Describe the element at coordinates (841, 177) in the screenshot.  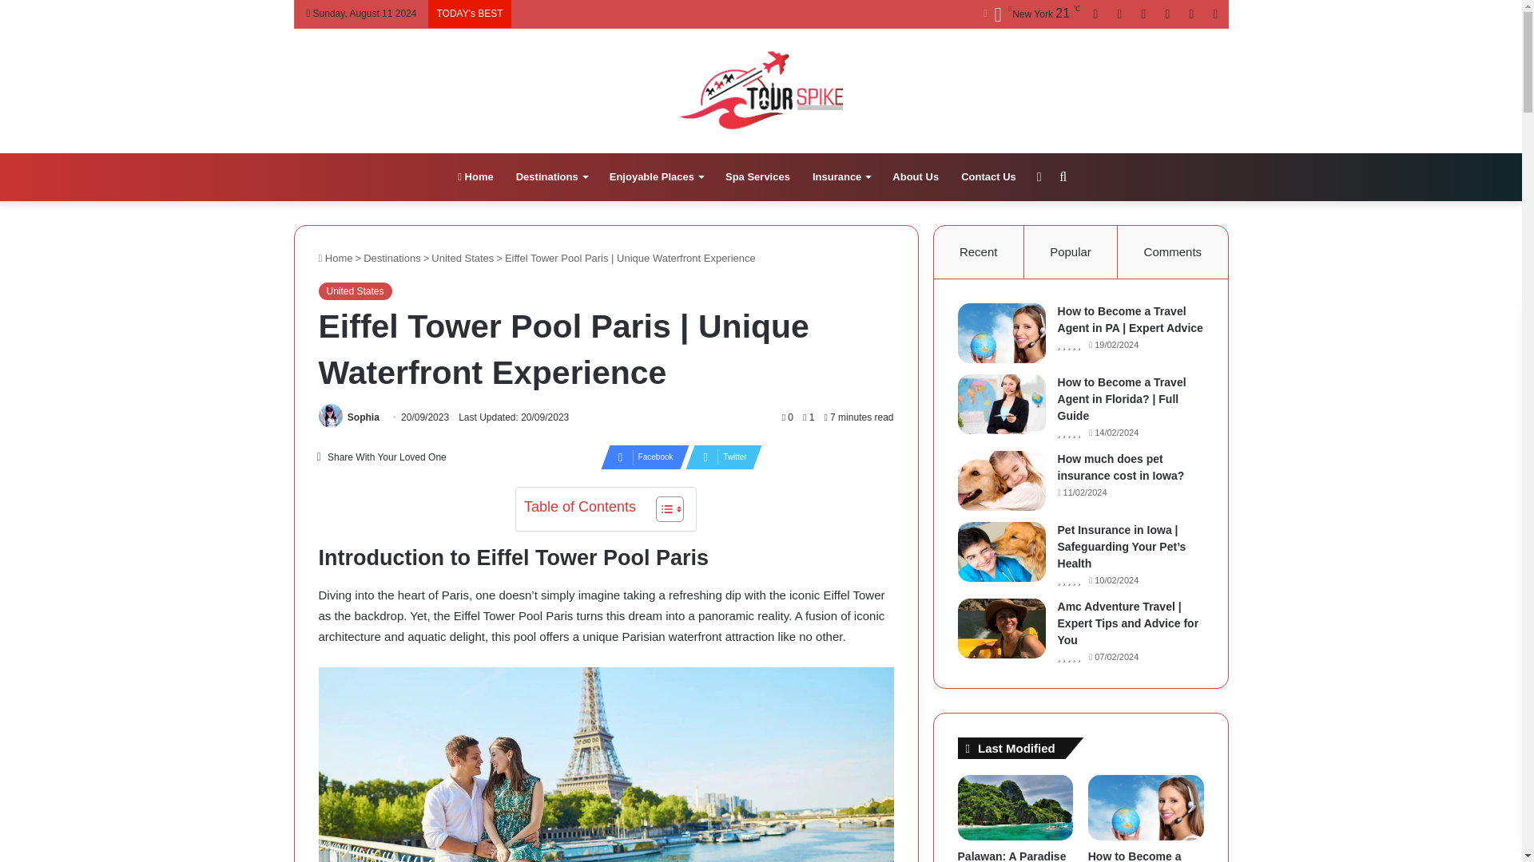
I see `Insurance` at that location.